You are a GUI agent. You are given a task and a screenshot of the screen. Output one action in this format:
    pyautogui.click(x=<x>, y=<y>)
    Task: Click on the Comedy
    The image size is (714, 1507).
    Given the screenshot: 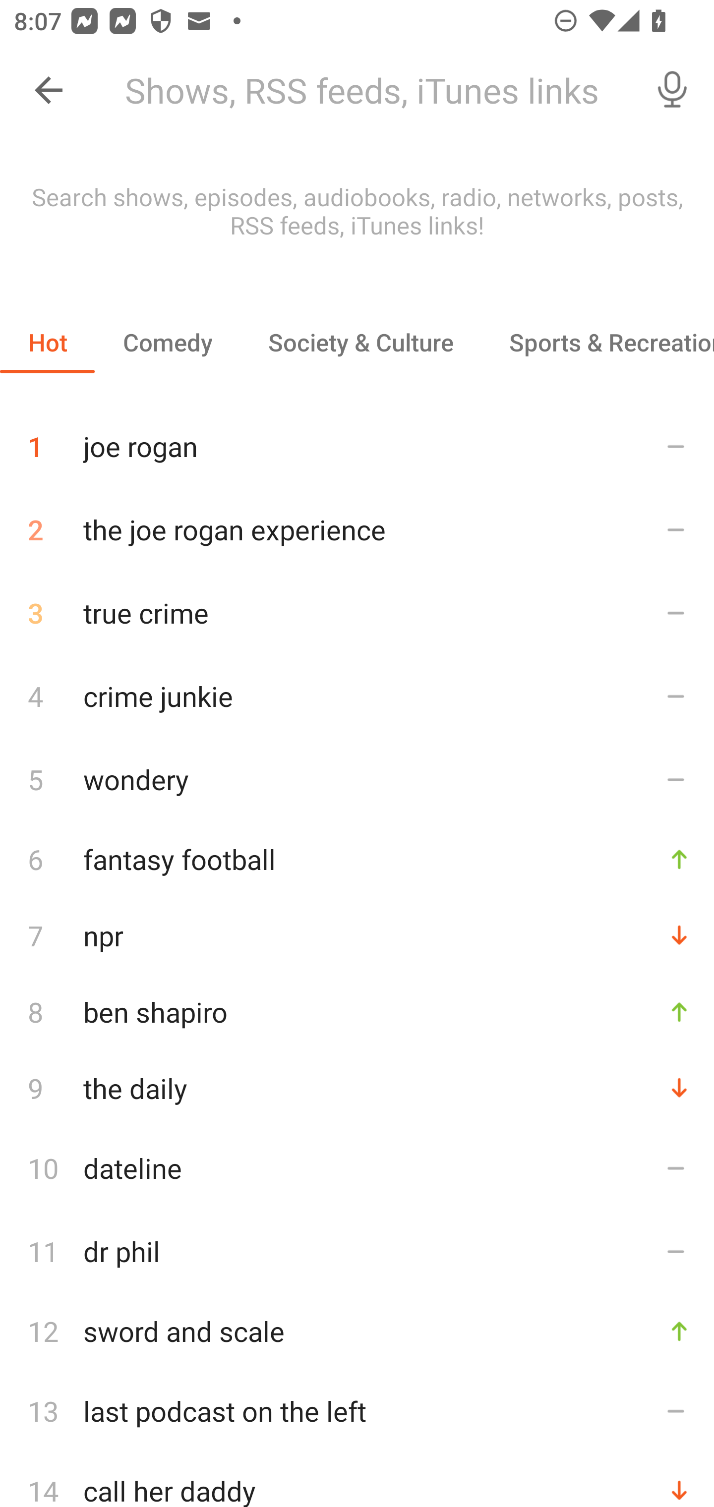 What is the action you would take?
    pyautogui.click(x=167, y=342)
    